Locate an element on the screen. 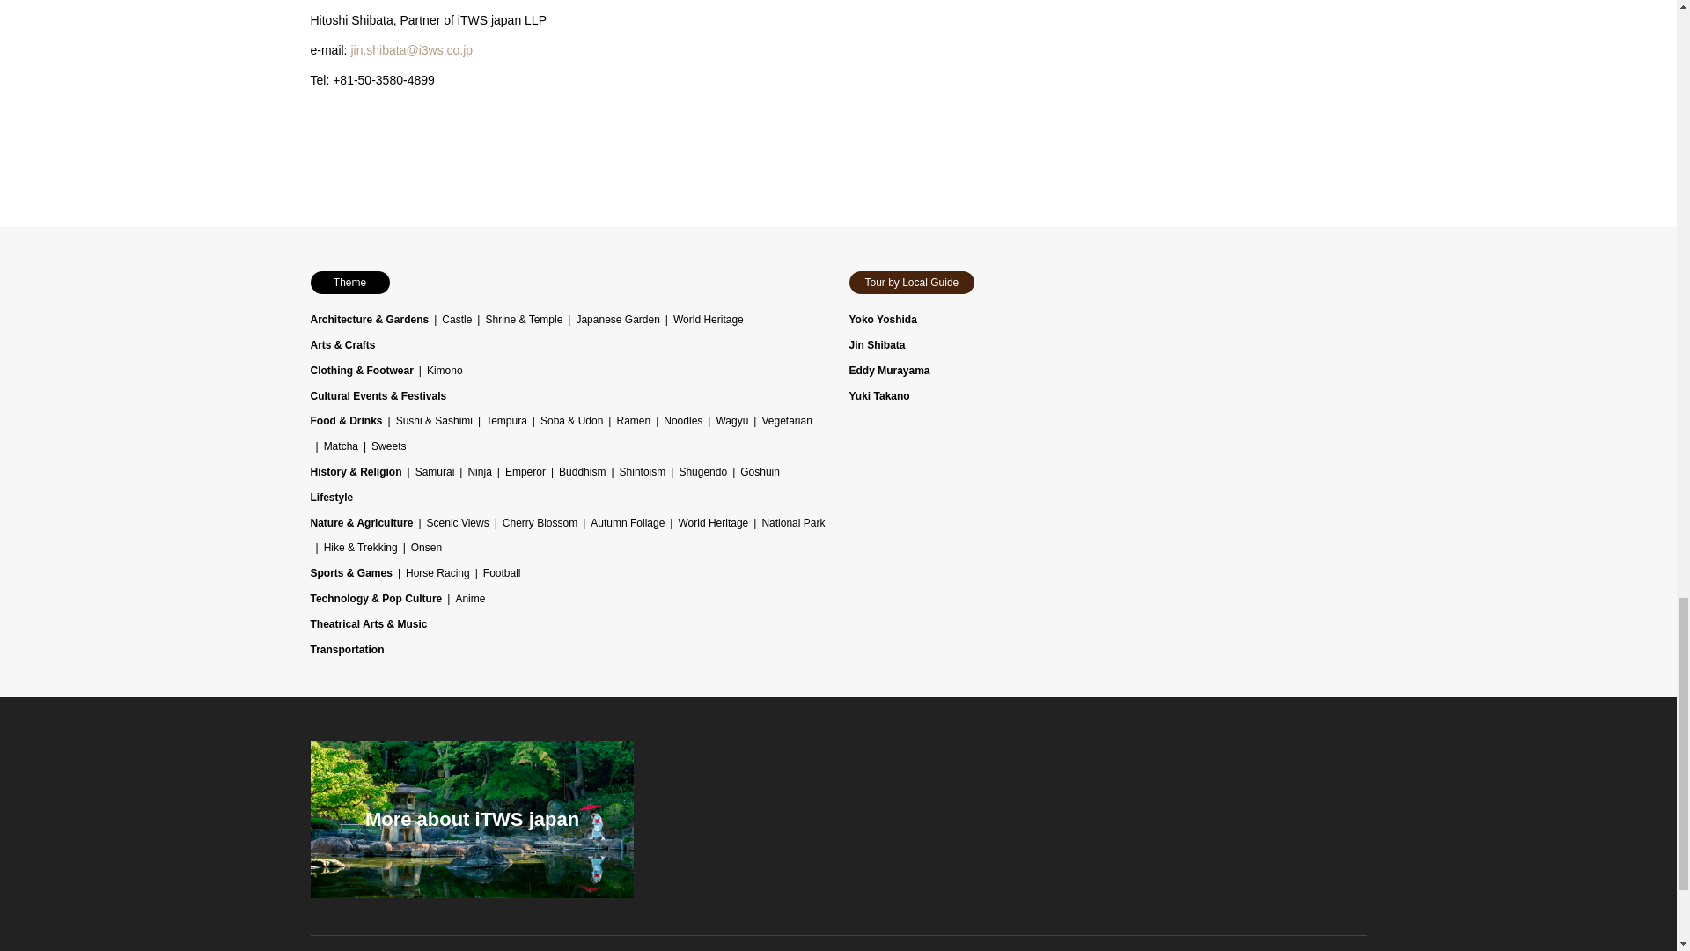 The width and height of the screenshot is (1690, 951). Castle is located at coordinates (456, 320).